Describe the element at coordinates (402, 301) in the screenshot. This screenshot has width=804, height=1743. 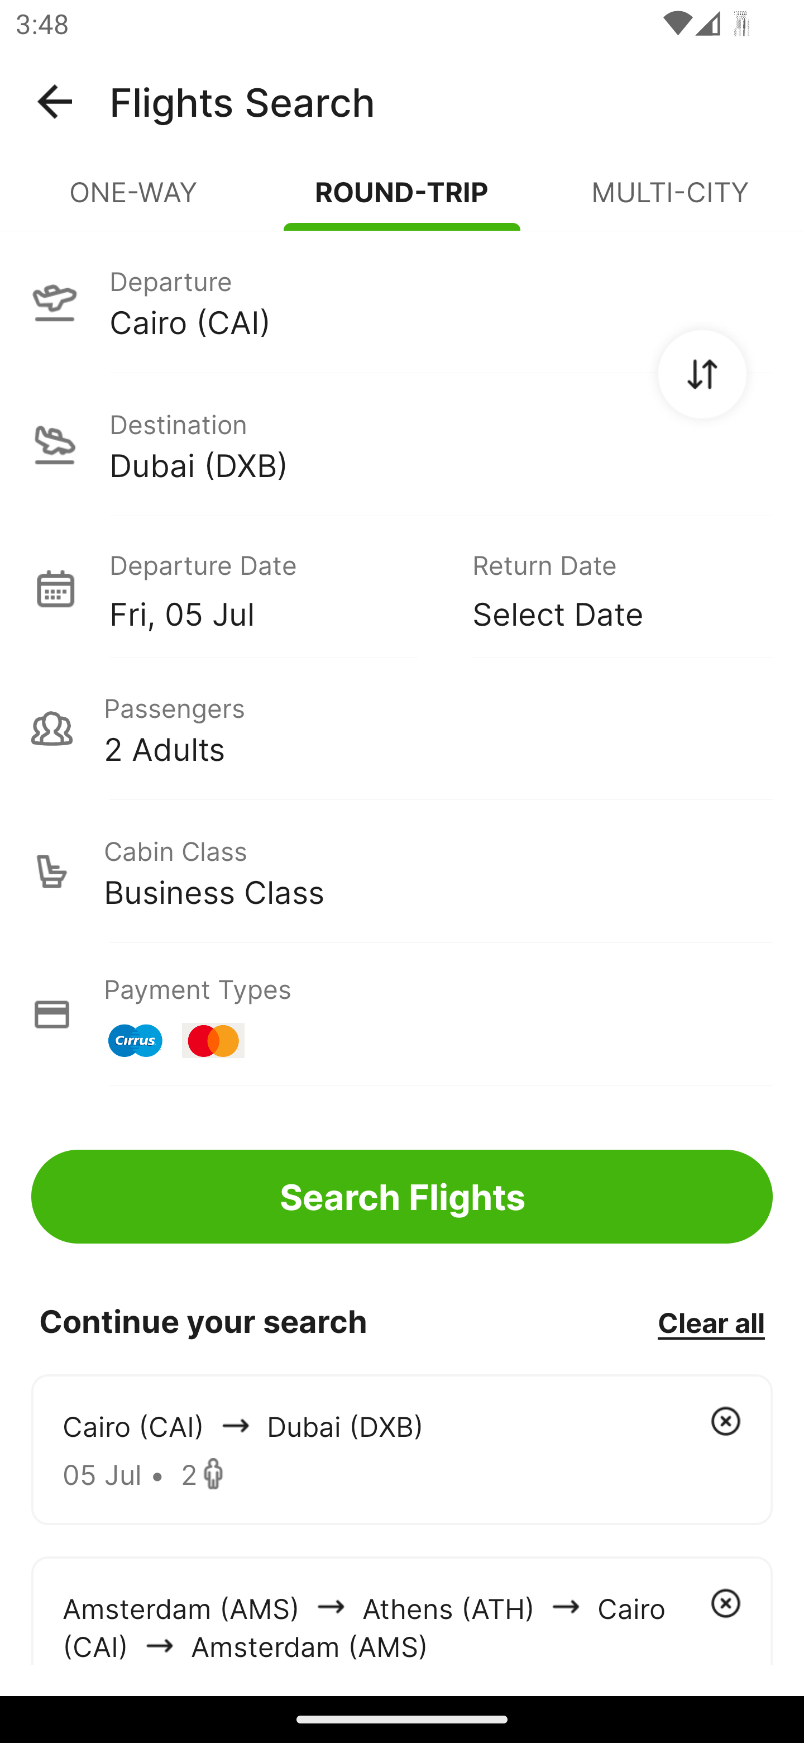
I see `Departure Cairo (CAI)` at that location.